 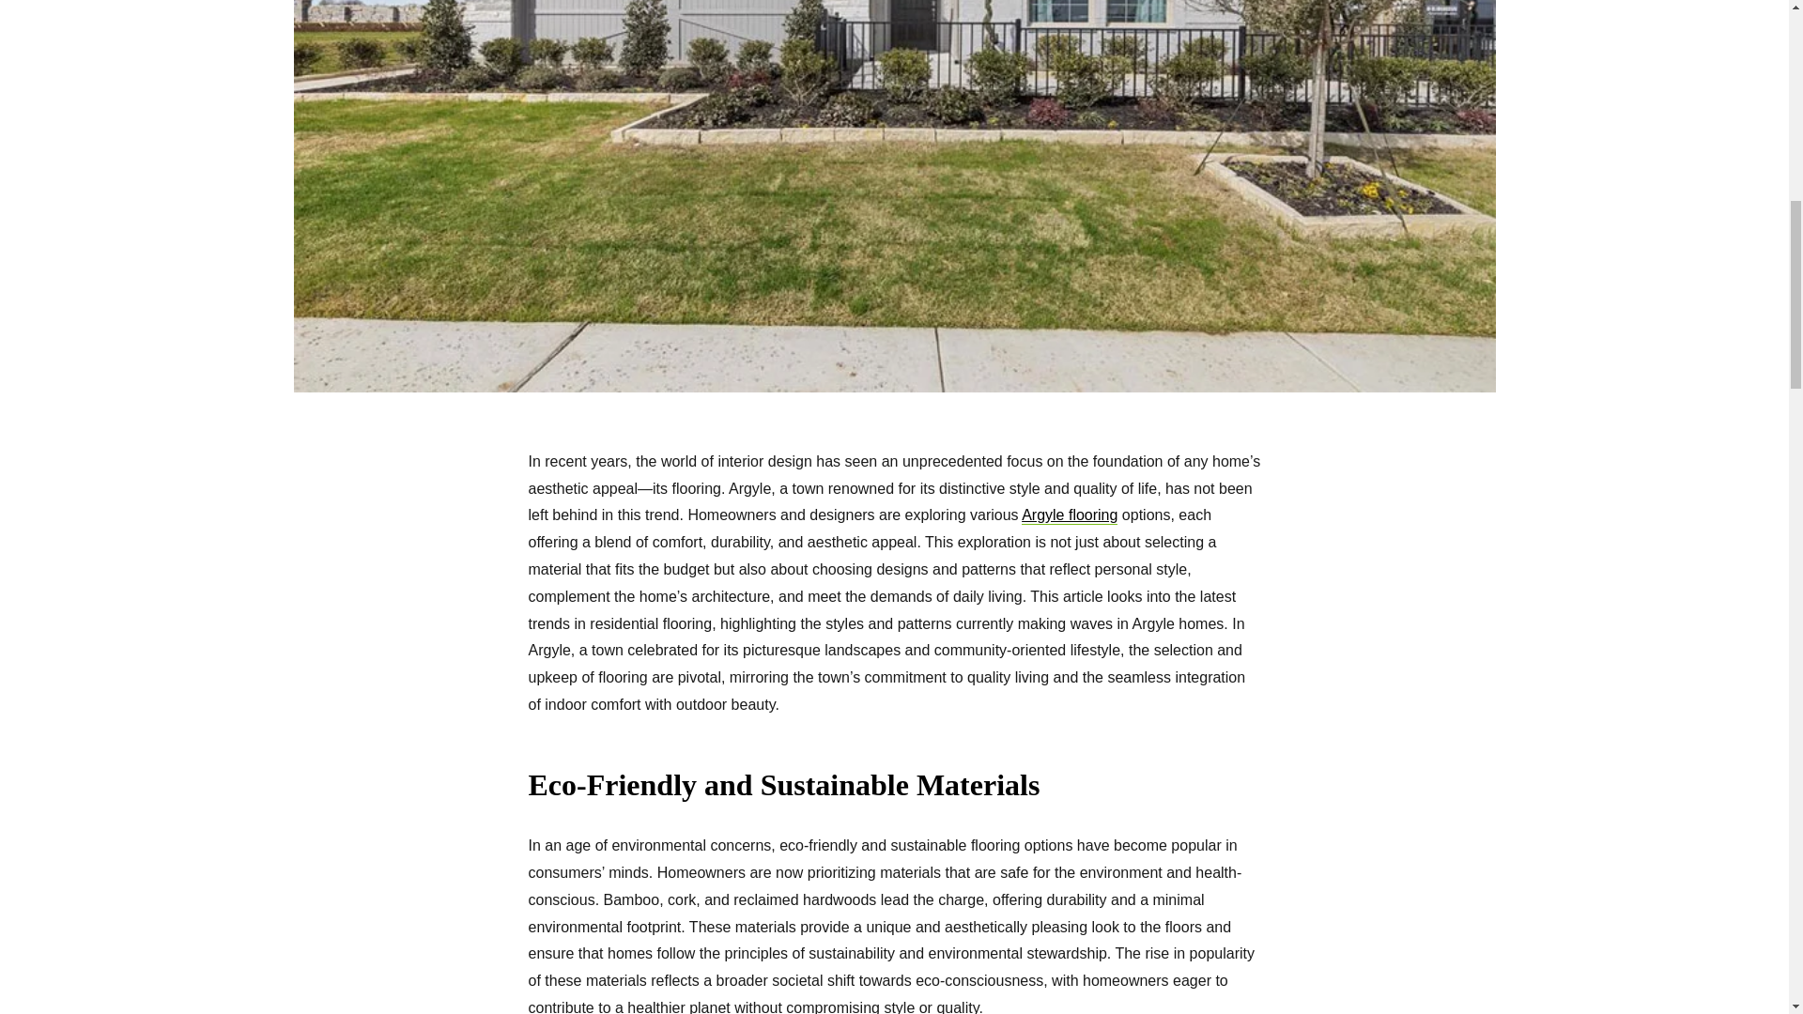 I want to click on Argyle flooring, so click(x=1070, y=516).